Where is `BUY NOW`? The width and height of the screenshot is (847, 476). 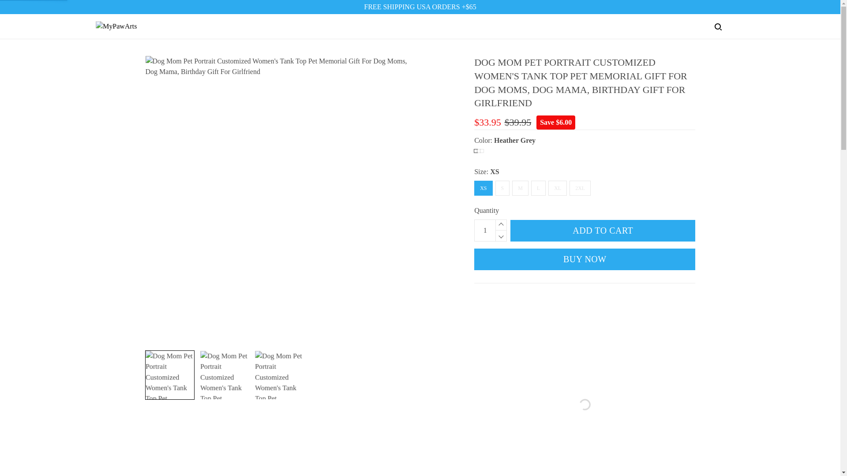
BUY NOW is located at coordinates (585, 259).